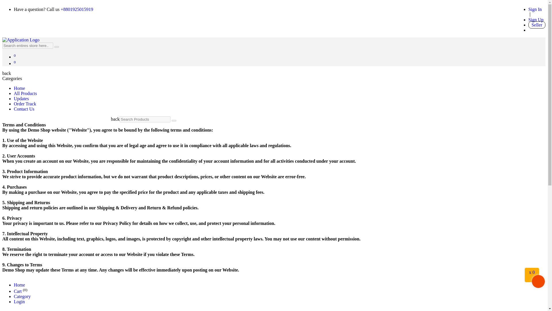 This screenshot has height=311, width=552. I want to click on Login, so click(19, 301).